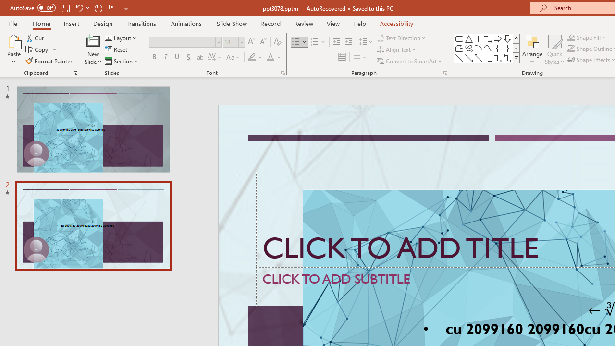  I want to click on Change Case, so click(234, 58).